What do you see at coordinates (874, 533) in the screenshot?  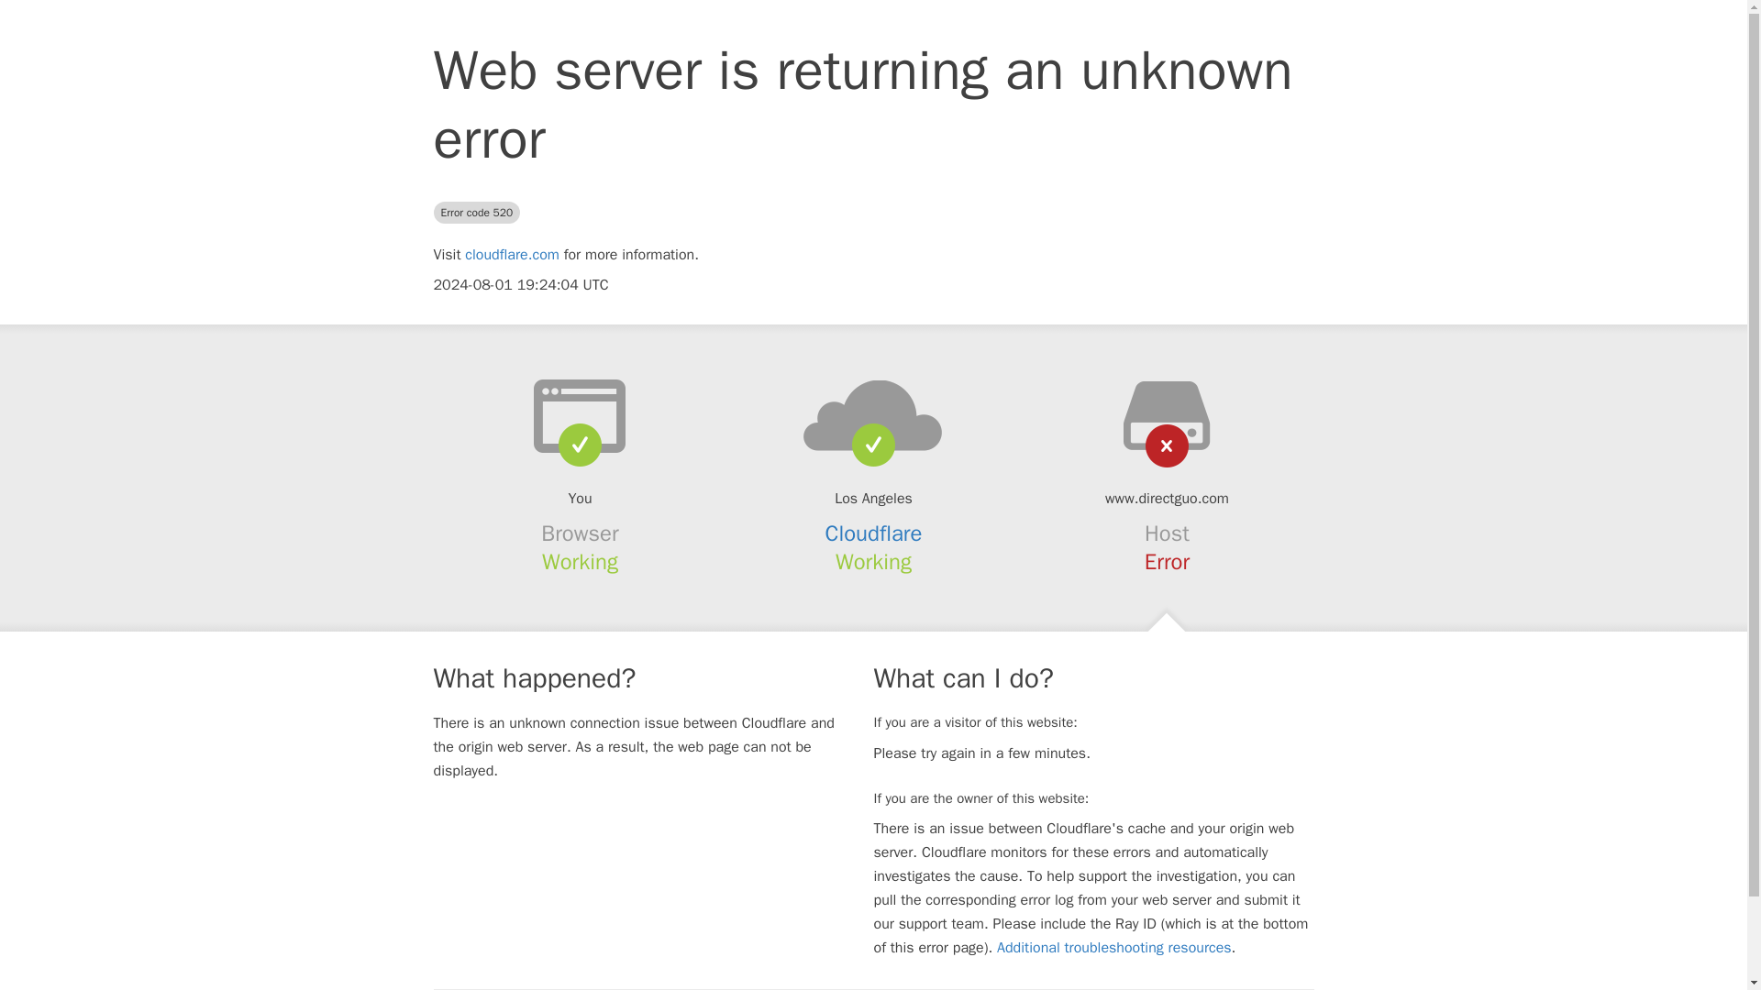 I see `Cloudflare` at bounding box center [874, 533].